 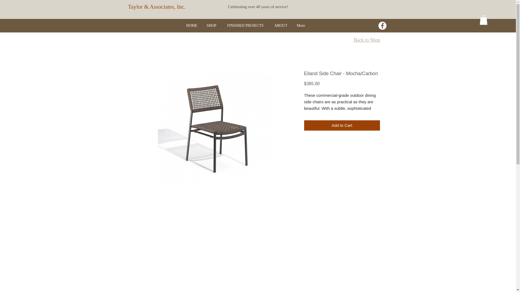 I want to click on Celebrating over 40 years of service!, so click(x=258, y=7).